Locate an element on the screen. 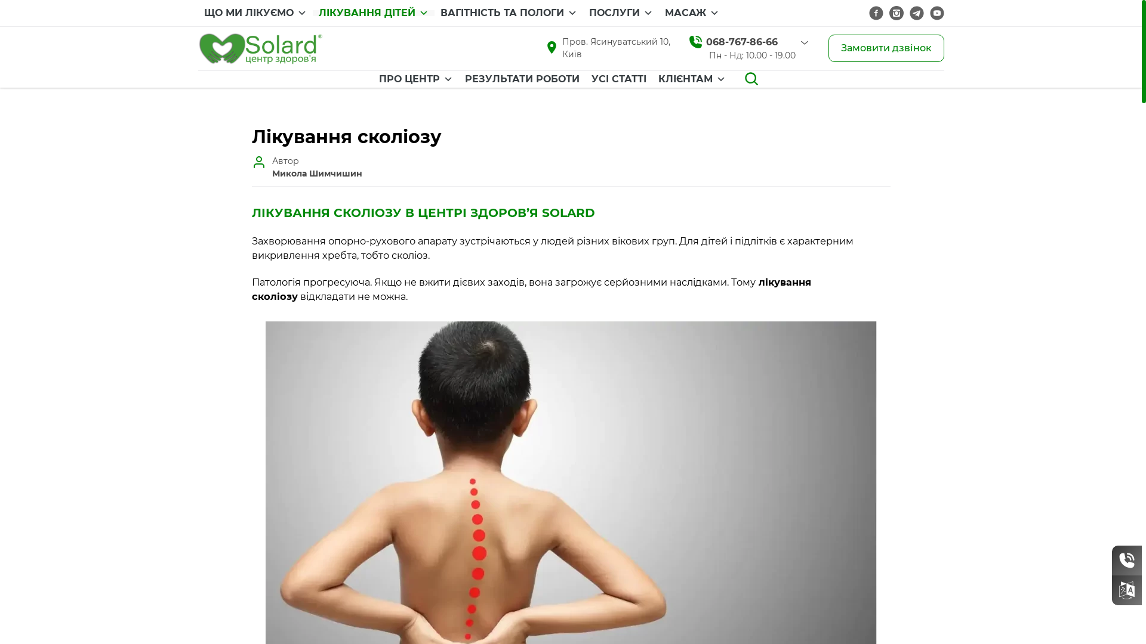 The height and width of the screenshot is (644, 1146). ua is located at coordinates (1127, 590).